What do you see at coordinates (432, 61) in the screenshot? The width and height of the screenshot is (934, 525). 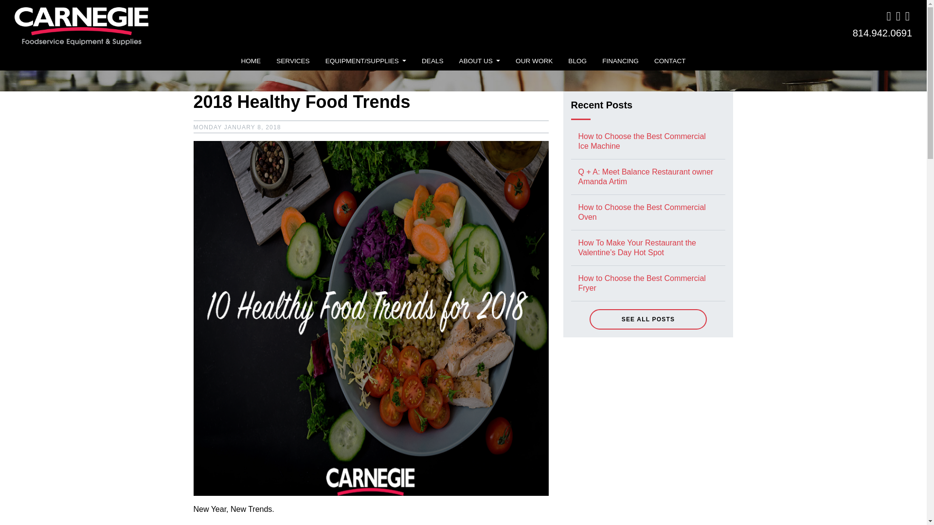 I see `DEALS` at bounding box center [432, 61].